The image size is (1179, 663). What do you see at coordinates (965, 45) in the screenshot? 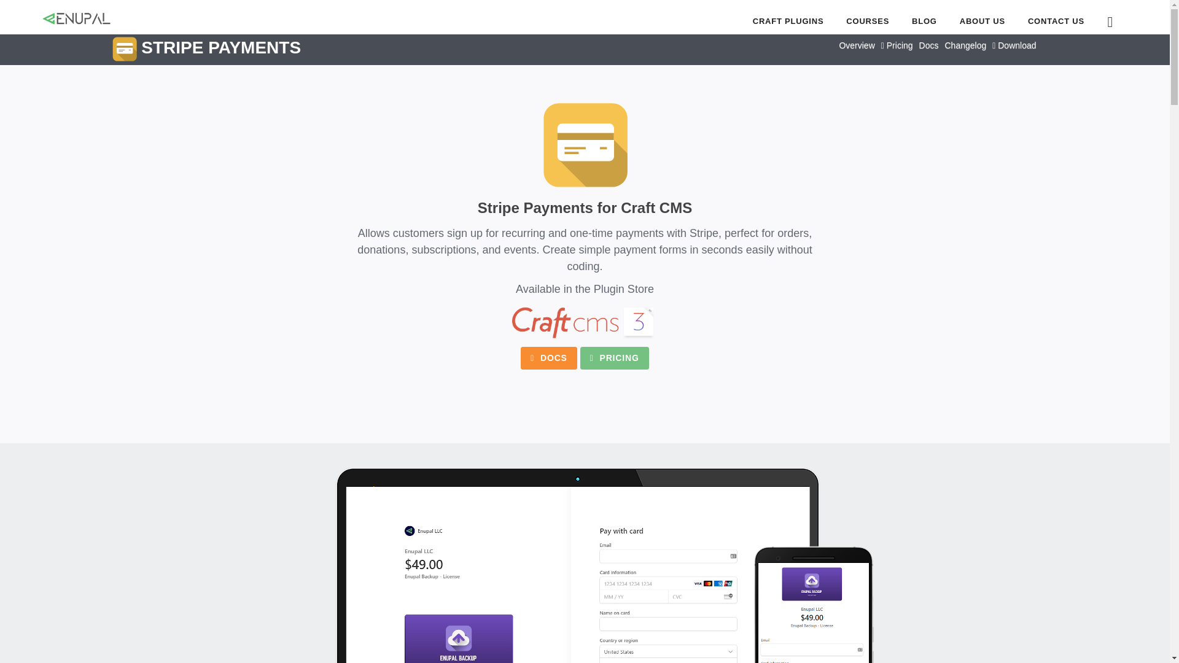
I see `Changelog` at bounding box center [965, 45].